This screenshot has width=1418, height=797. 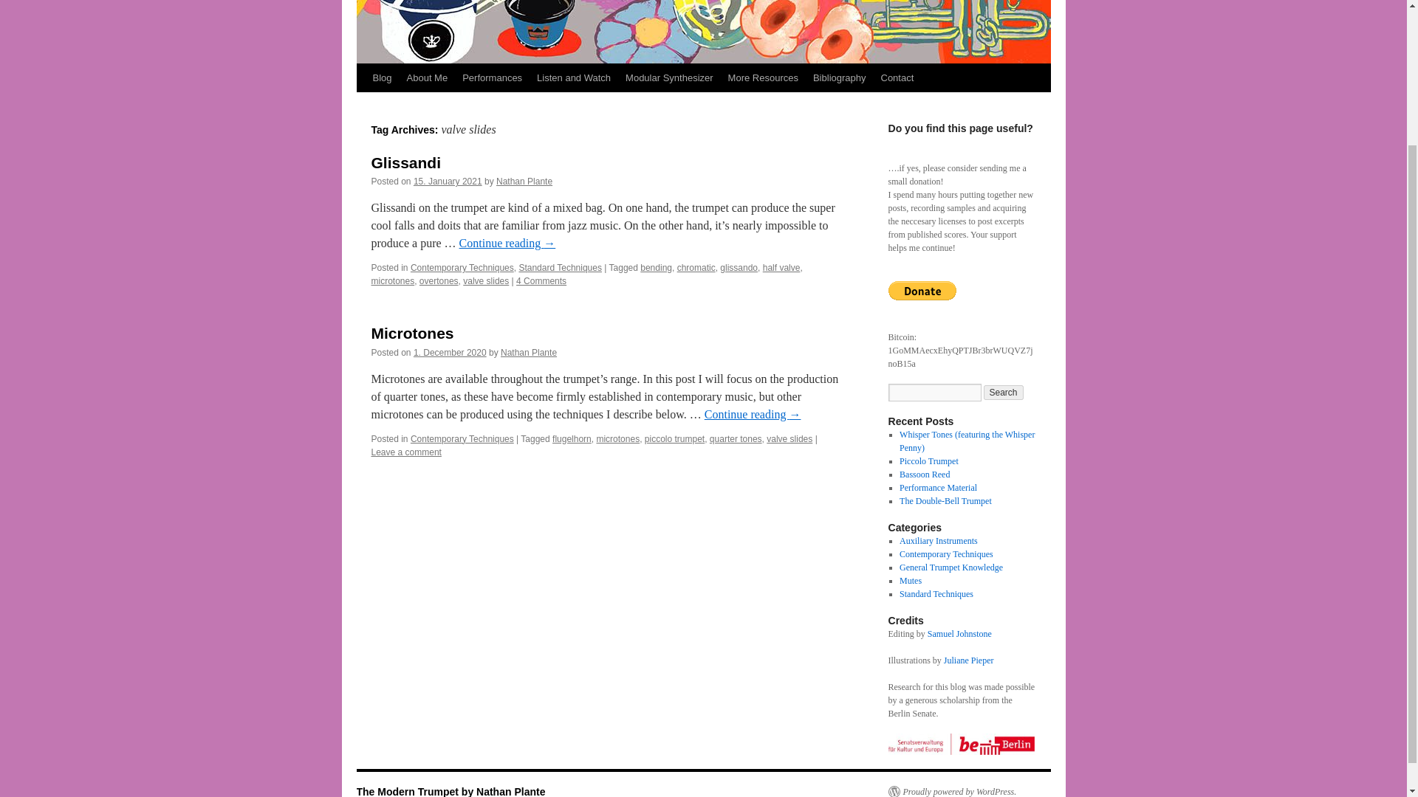 What do you see at coordinates (781, 268) in the screenshot?
I see `half valve` at bounding box center [781, 268].